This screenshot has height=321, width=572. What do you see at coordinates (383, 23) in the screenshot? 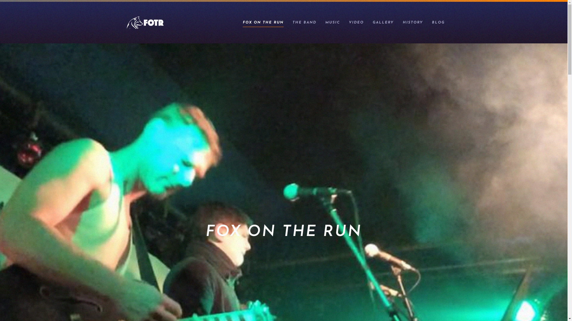
I see `GALLERY` at bounding box center [383, 23].